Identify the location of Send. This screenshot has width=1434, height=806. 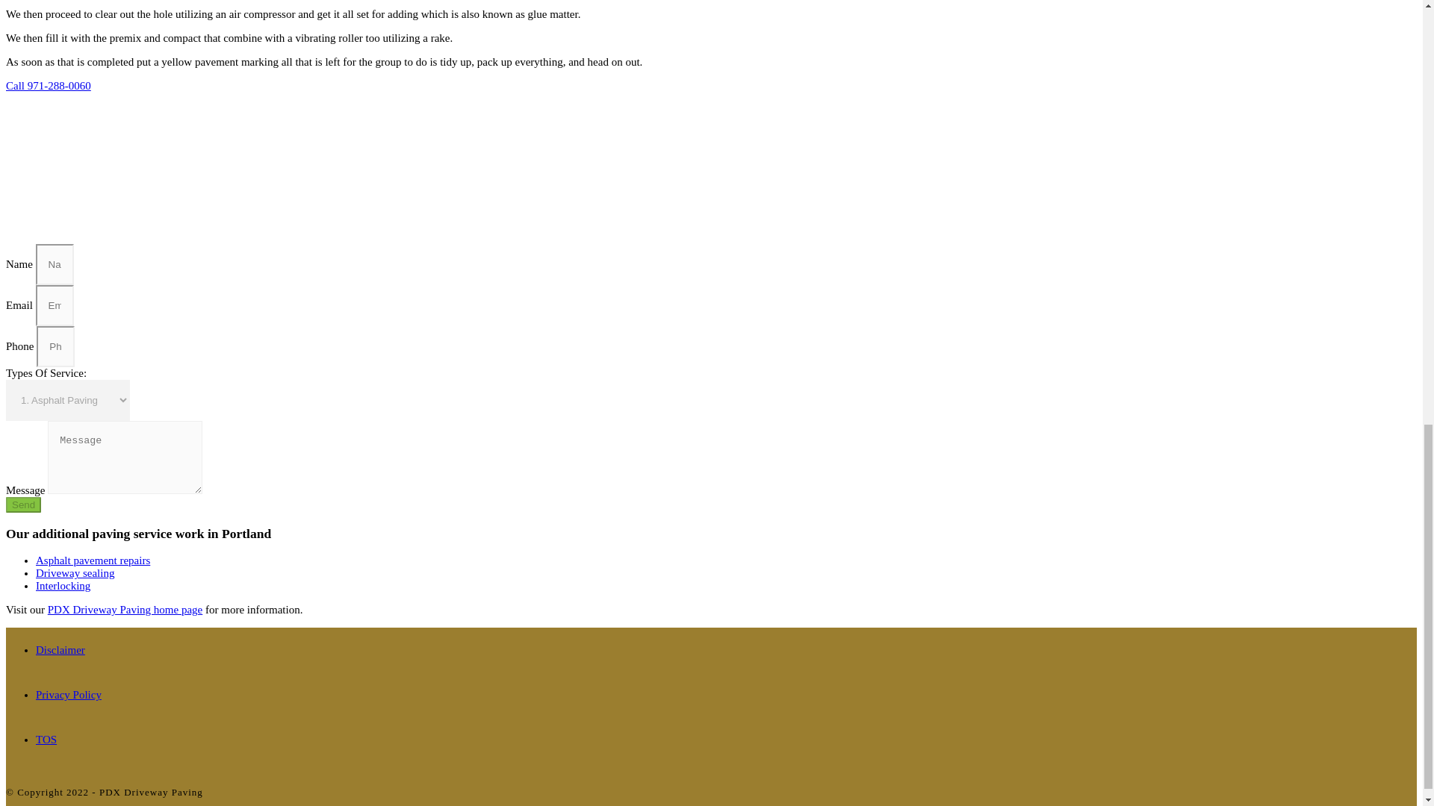
(23, 504).